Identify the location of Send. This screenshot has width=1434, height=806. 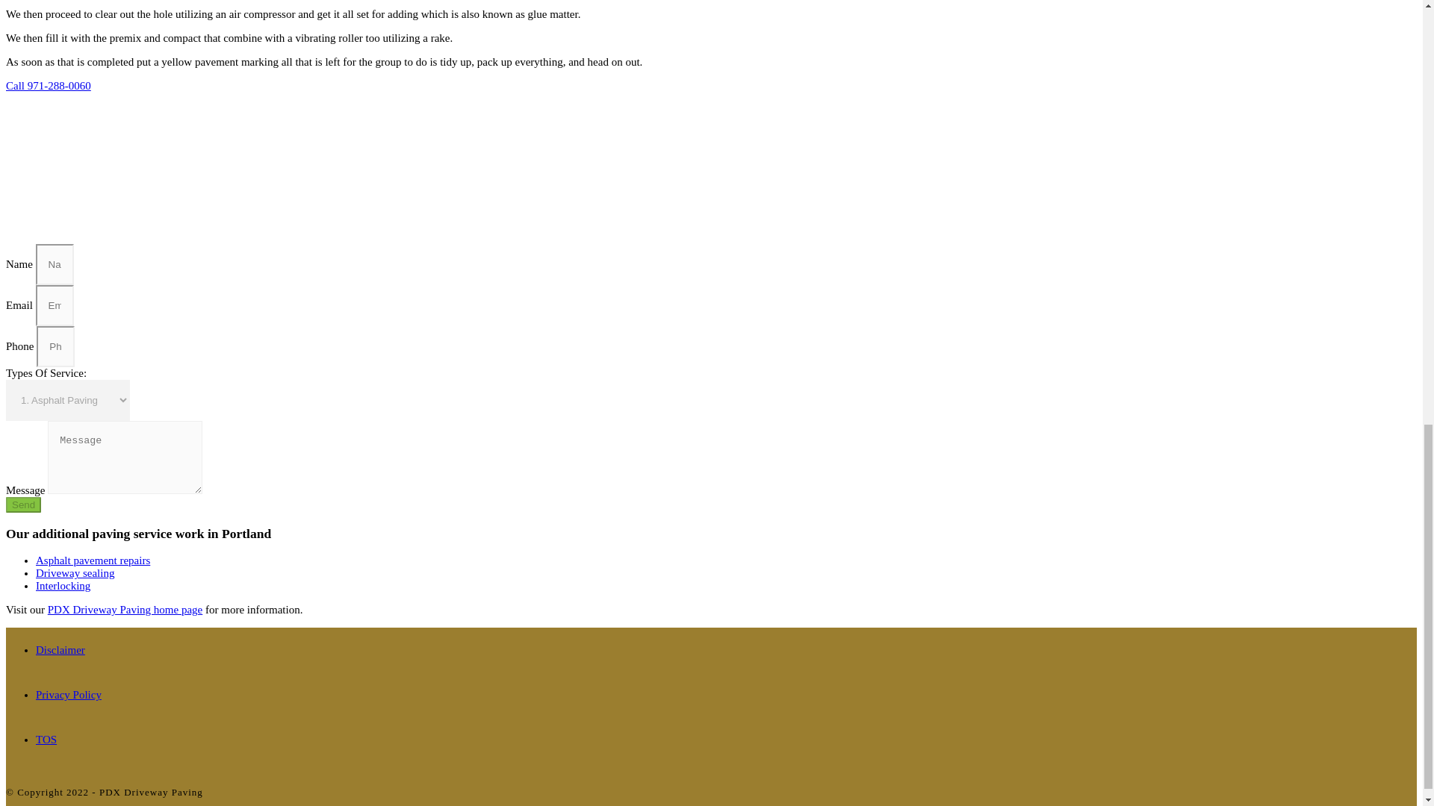
(23, 504).